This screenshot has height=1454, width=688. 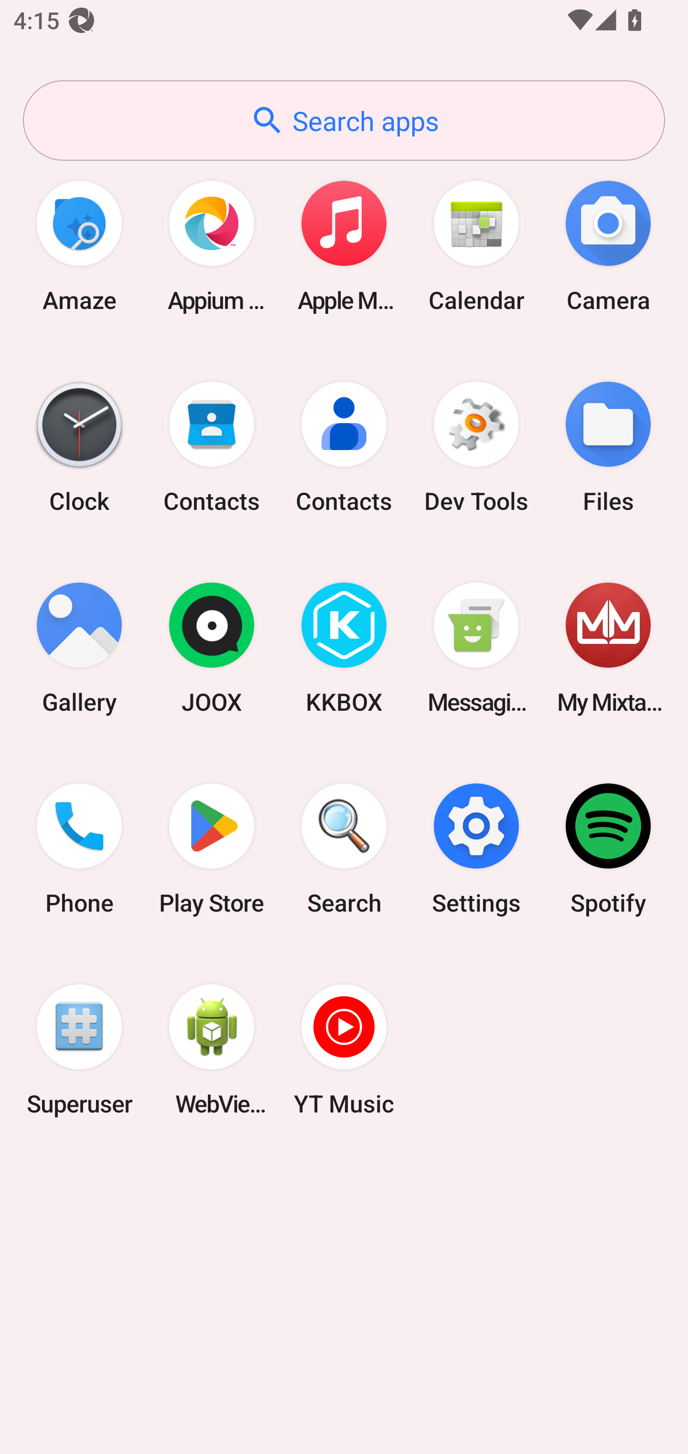 What do you see at coordinates (212, 1049) in the screenshot?
I see `WebView Browser Tester` at bounding box center [212, 1049].